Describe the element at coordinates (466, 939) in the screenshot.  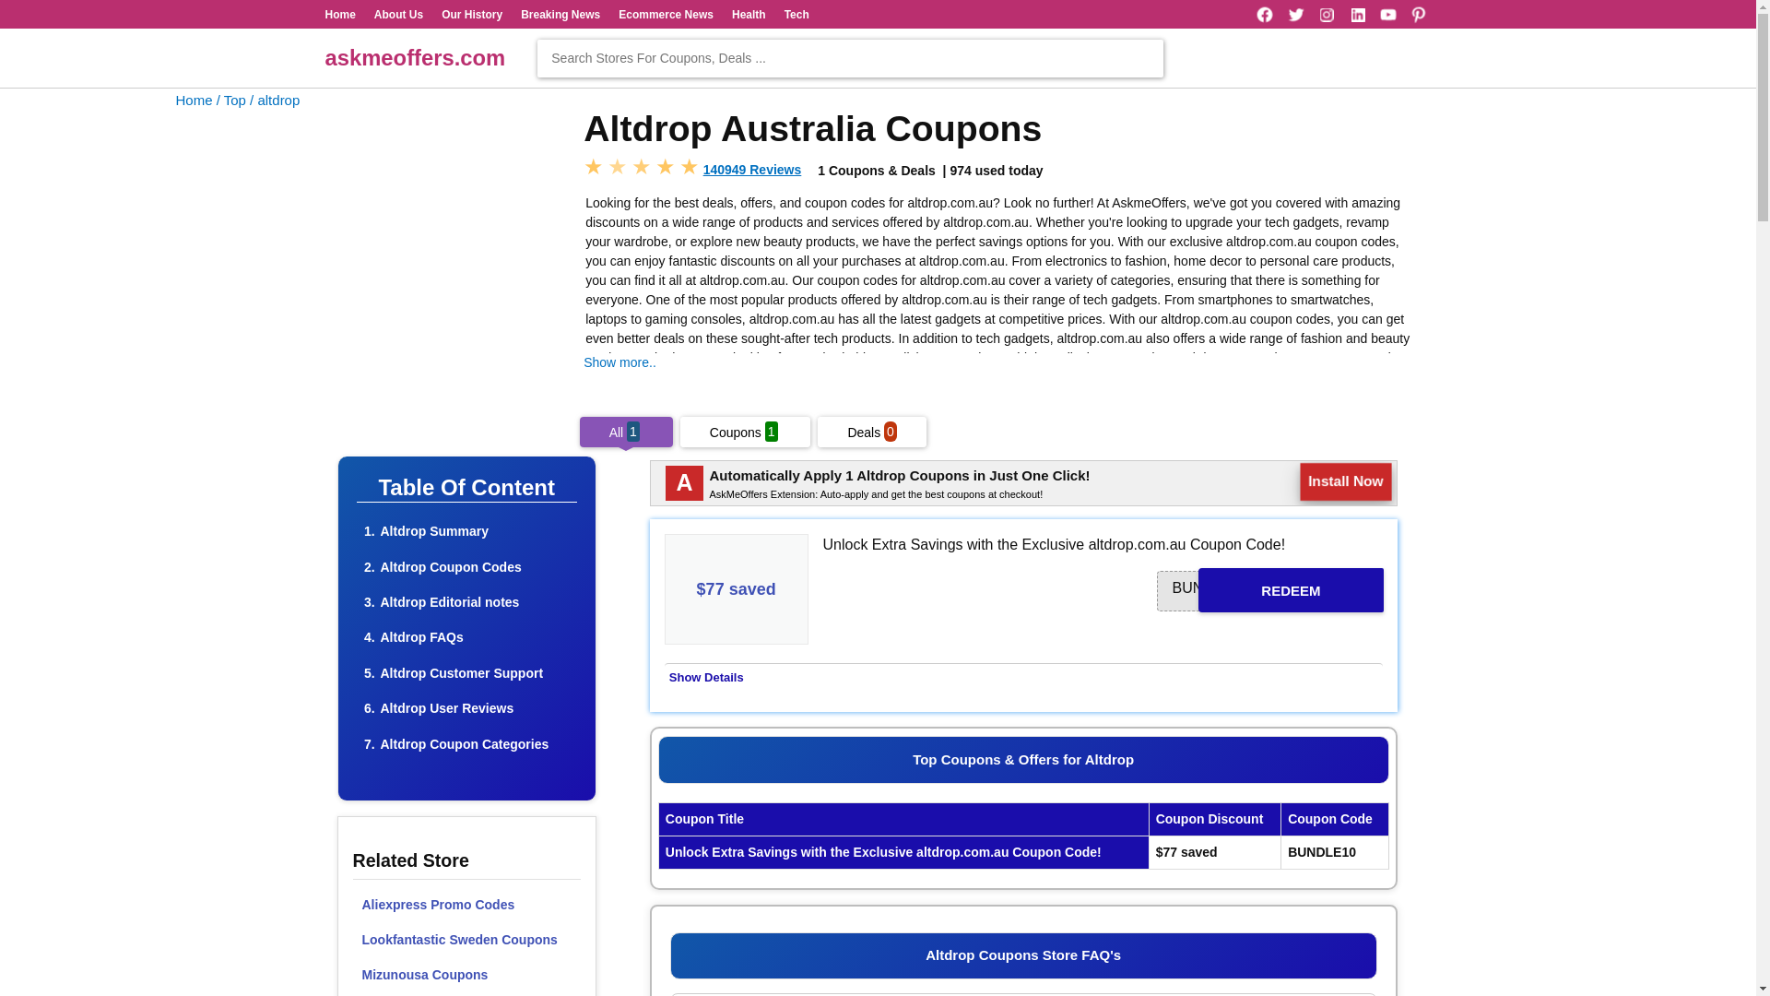
I see `Lookfantastic Sweden Coupons` at that location.